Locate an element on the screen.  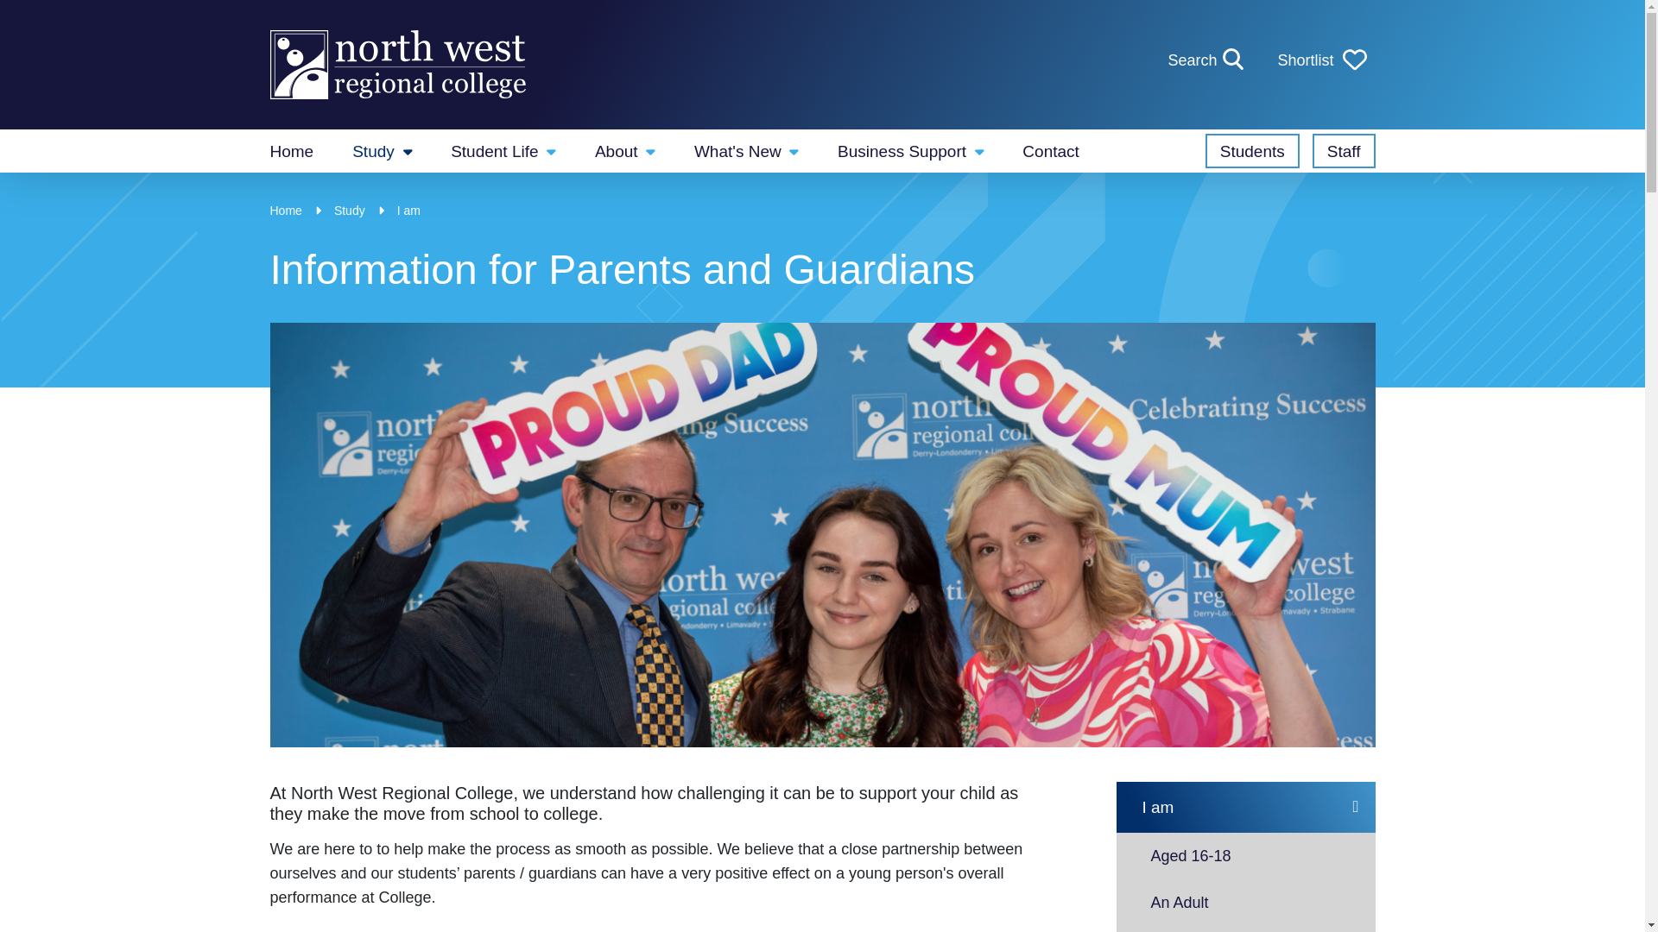
Student Life is located at coordinates (382, 150).